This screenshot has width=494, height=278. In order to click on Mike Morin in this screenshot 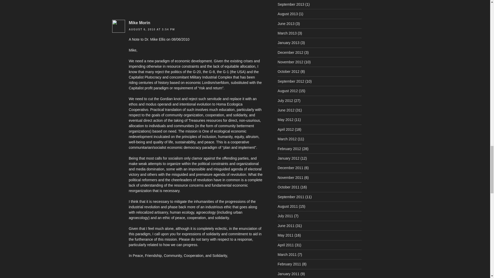, I will do `click(139, 23)`.